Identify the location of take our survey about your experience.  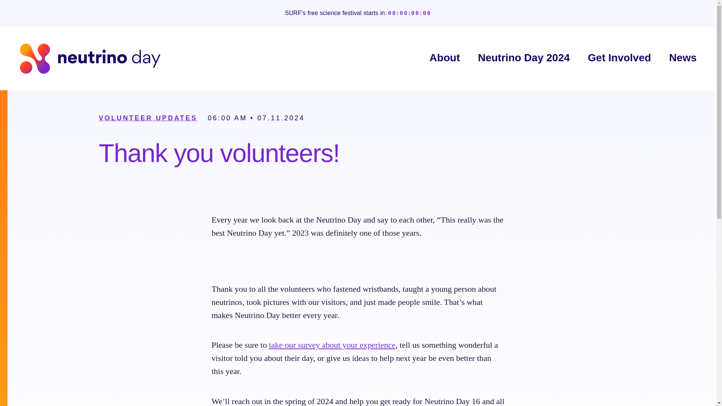
(332, 345).